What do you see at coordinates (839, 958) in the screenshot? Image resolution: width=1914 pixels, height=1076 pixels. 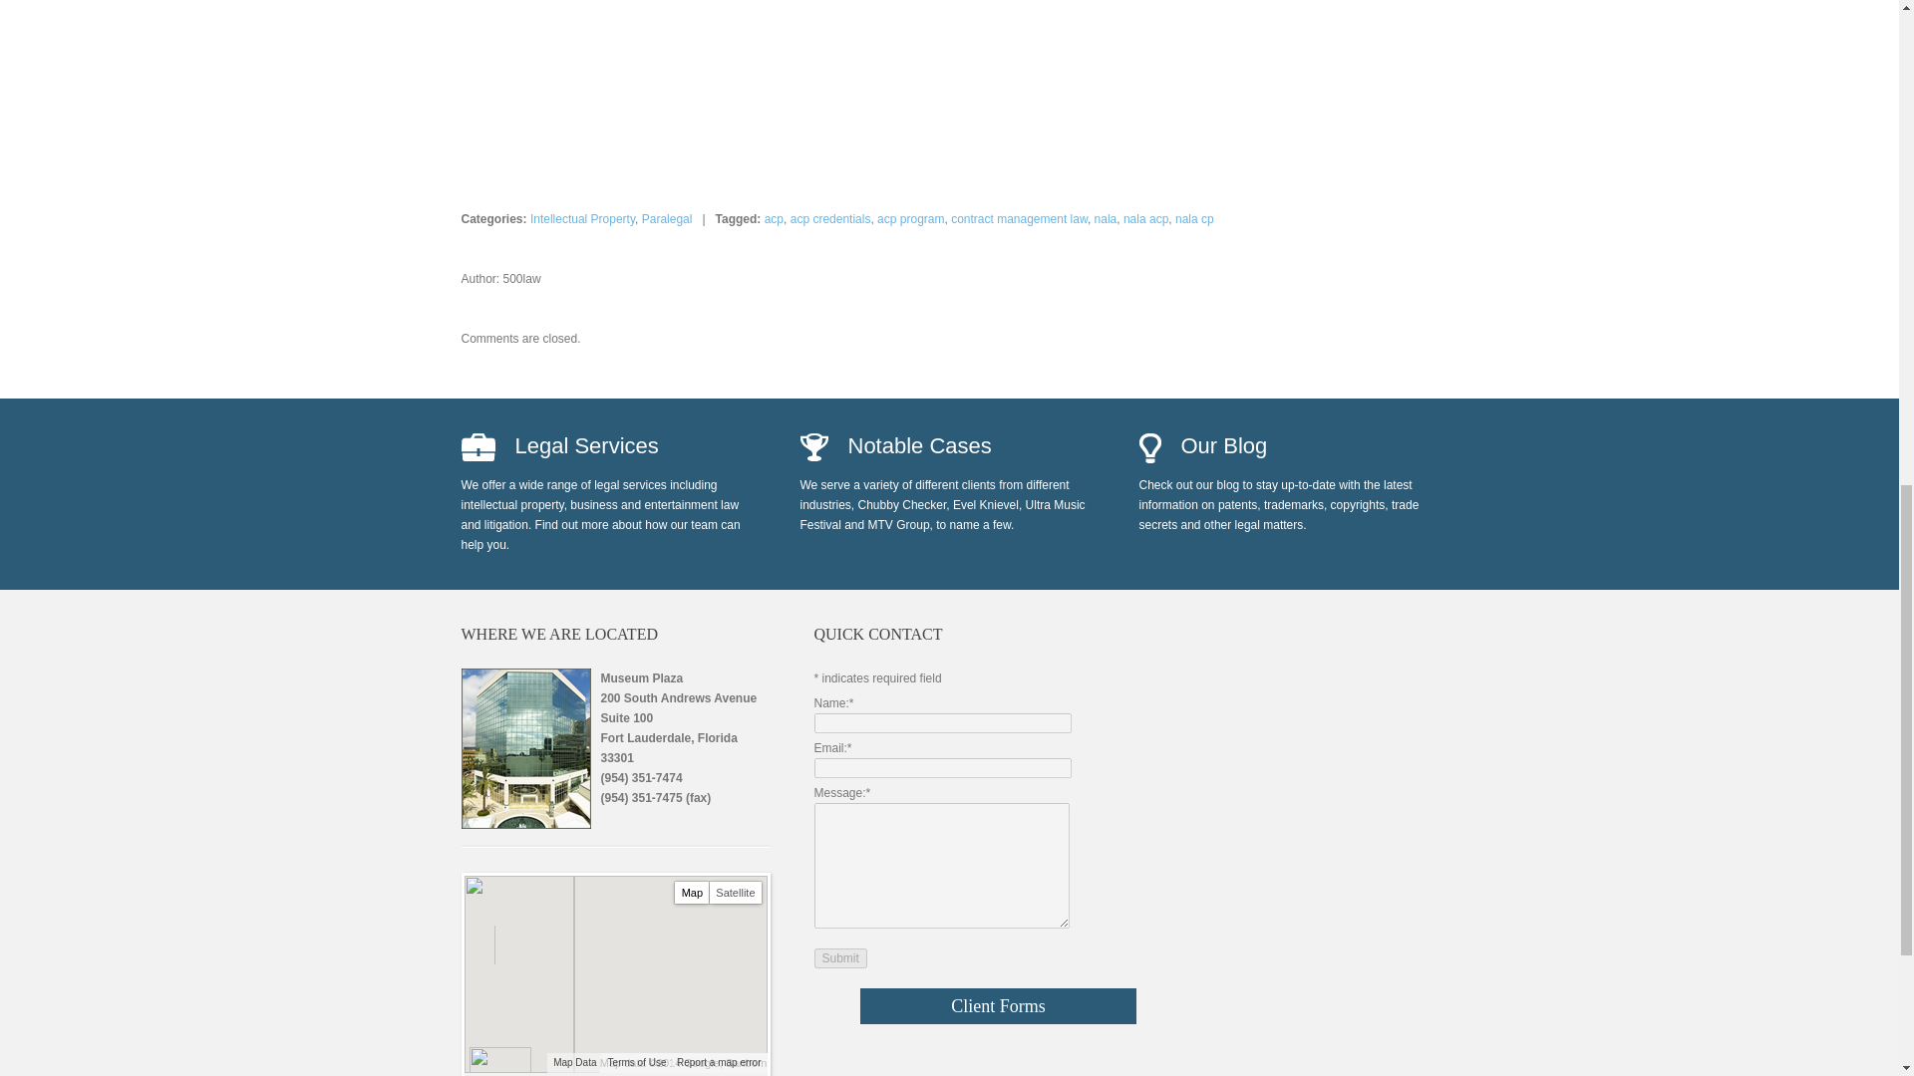 I see `Submit` at bounding box center [839, 958].